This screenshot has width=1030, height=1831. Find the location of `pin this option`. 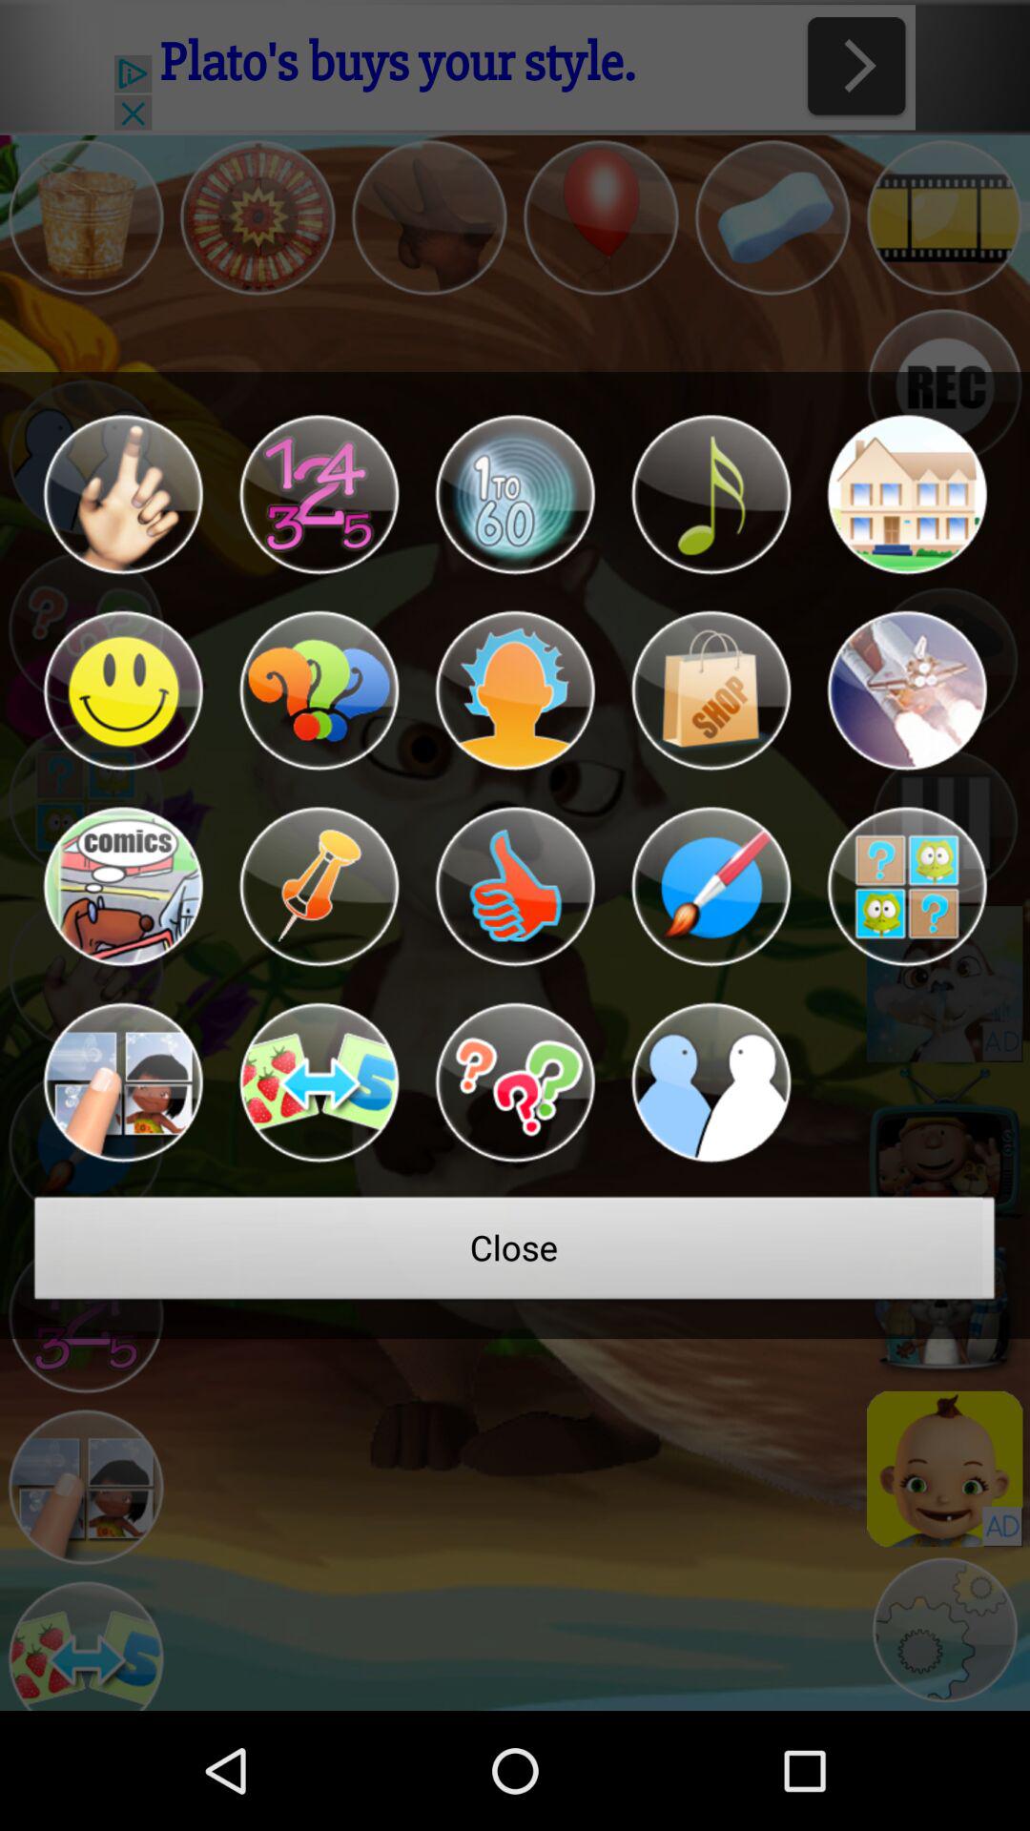

pin this option is located at coordinates (319, 887).